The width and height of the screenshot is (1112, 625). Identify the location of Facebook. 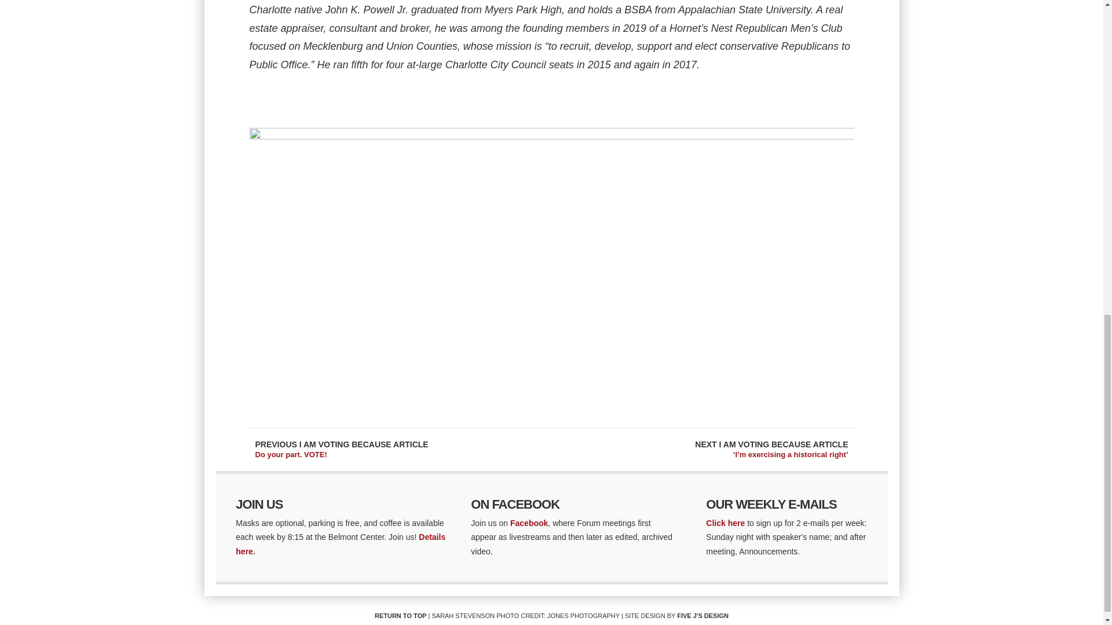
(529, 523).